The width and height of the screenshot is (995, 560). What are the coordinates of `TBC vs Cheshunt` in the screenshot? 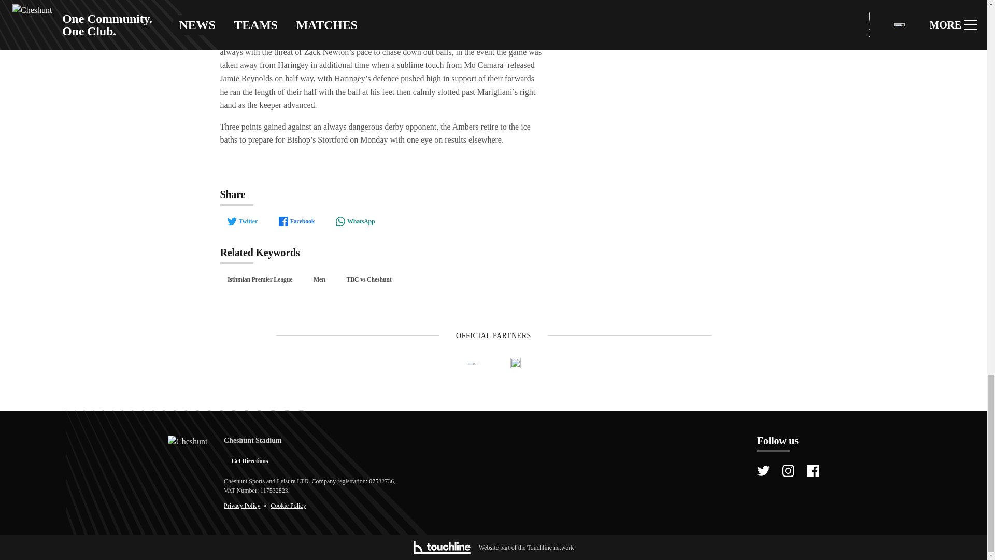 It's located at (369, 279).